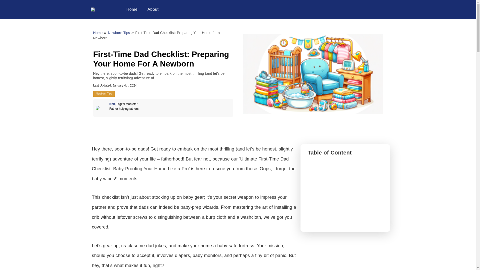 The image size is (480, 270). I want to click on Newborn Tips, so click(104, 93).